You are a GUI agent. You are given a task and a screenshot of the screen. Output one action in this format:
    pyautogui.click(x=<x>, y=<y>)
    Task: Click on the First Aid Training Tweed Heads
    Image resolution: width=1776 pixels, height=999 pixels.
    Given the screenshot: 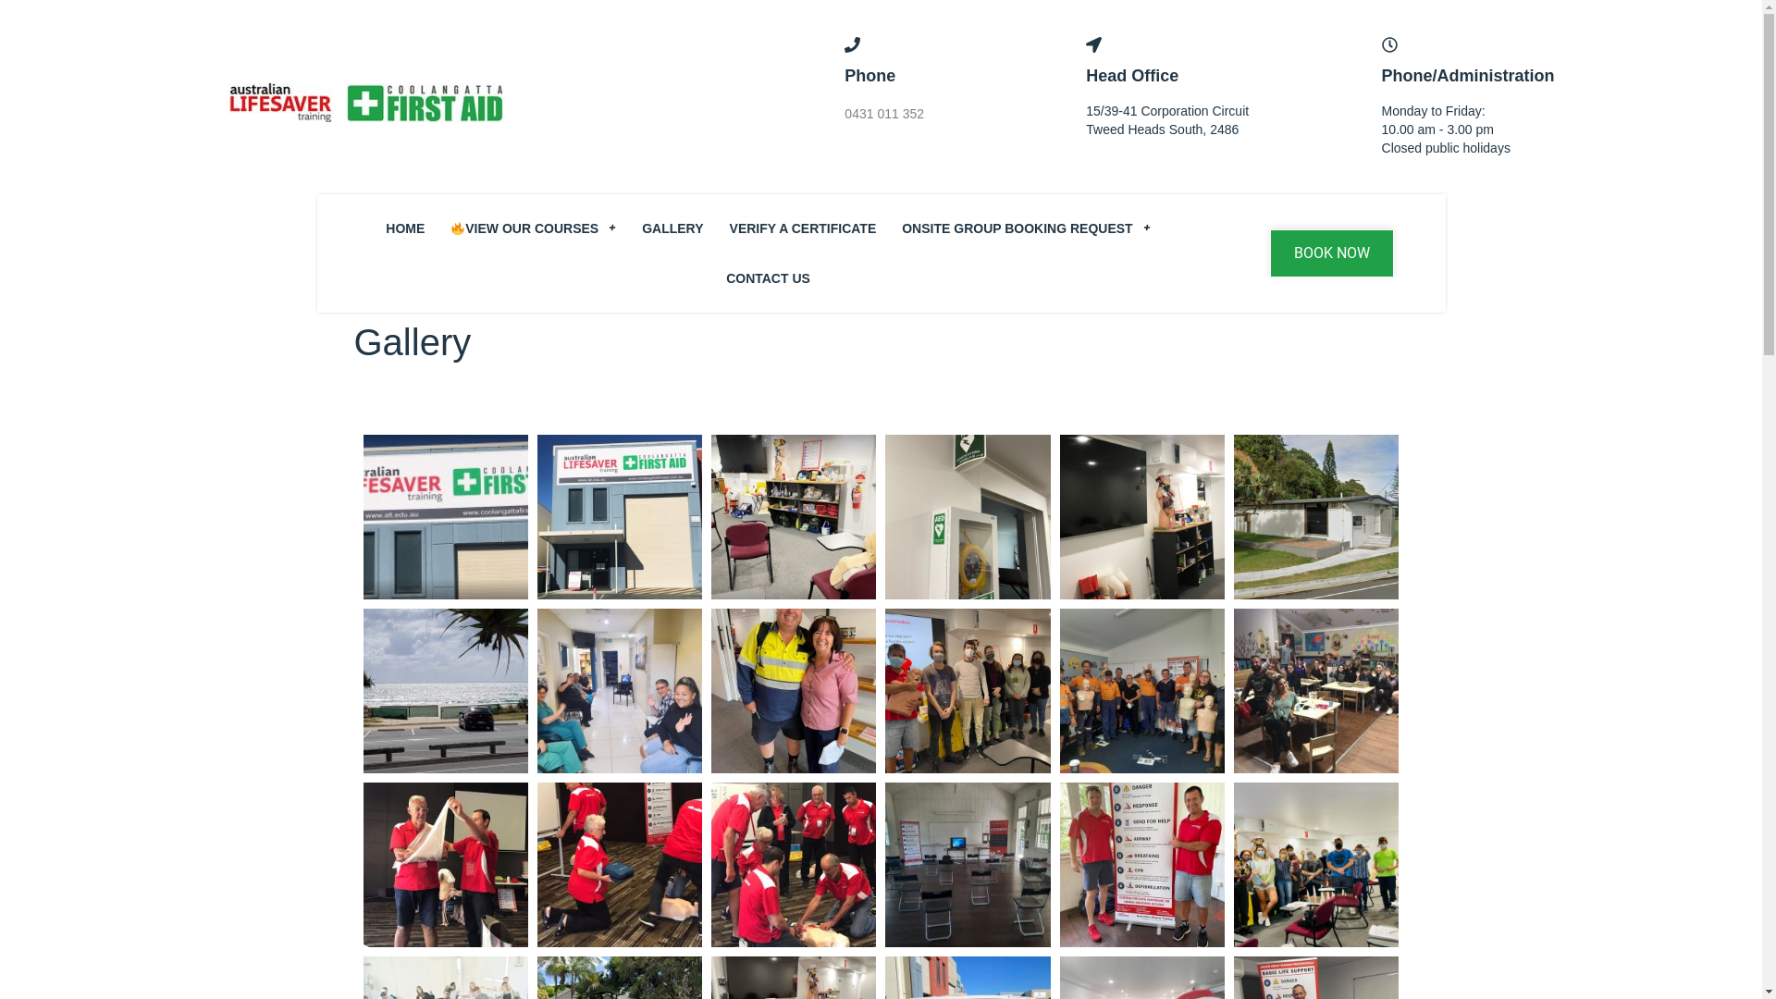 What is the action you would take?
    pyautogui.click(x=968, y=691)
    